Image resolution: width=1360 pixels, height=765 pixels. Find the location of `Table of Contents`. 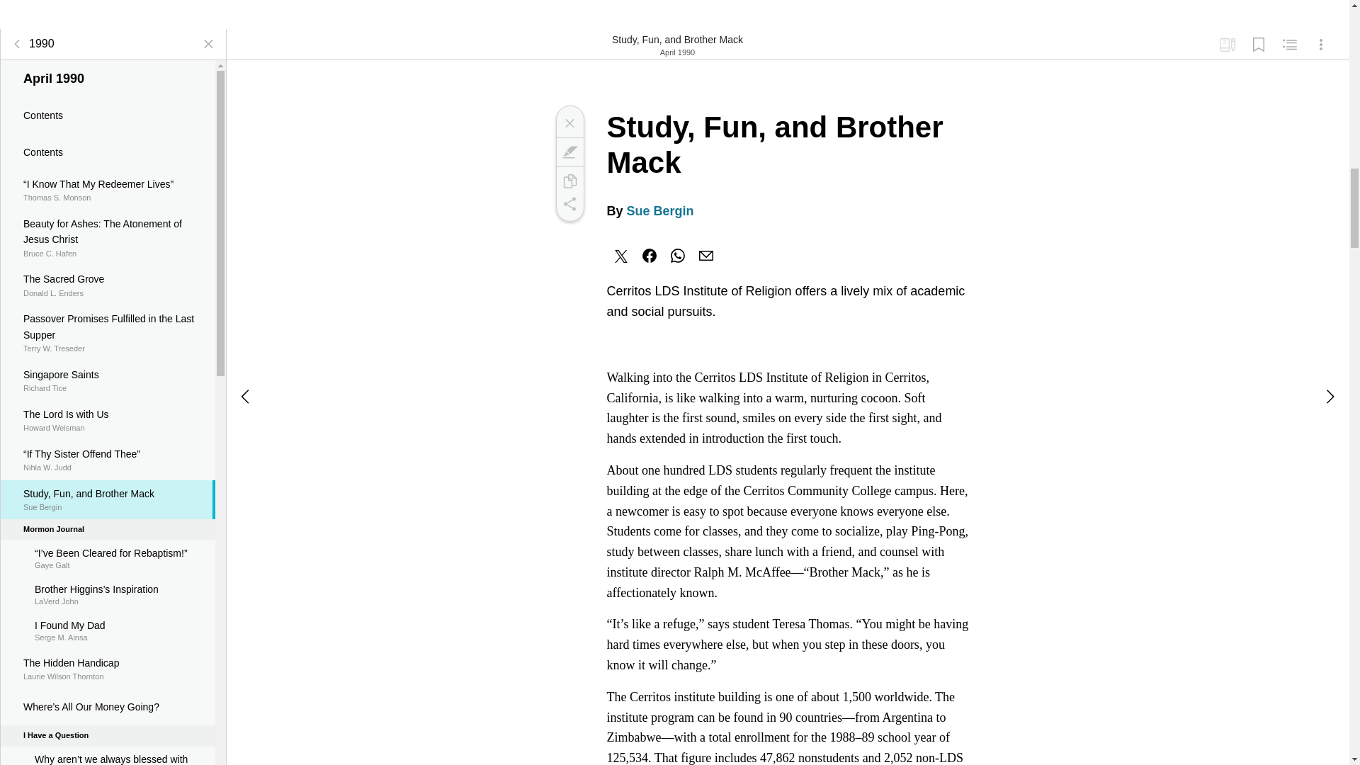

Table of Contents is located at coordinates (17, 44).